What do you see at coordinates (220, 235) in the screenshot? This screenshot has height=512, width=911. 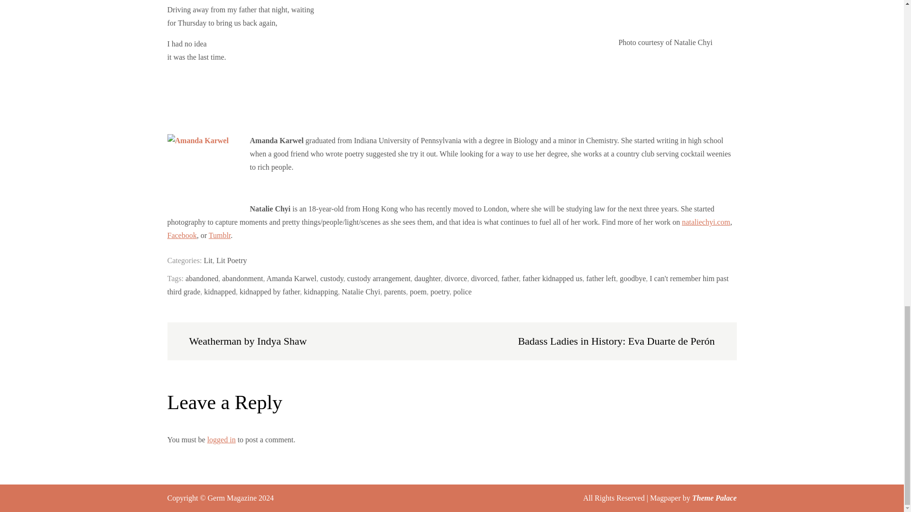 I see `nchyi.tumblr.com` at bounding box center [220, 235].